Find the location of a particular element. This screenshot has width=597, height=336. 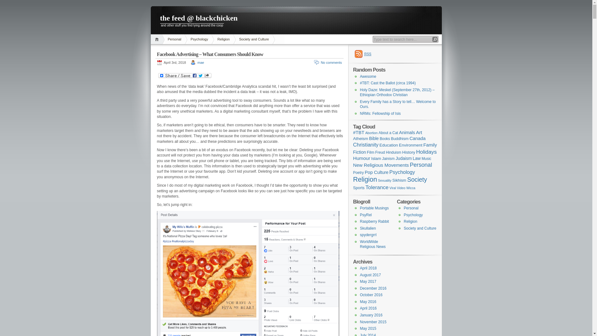

Skullalien is located at coordinates (368, 228).